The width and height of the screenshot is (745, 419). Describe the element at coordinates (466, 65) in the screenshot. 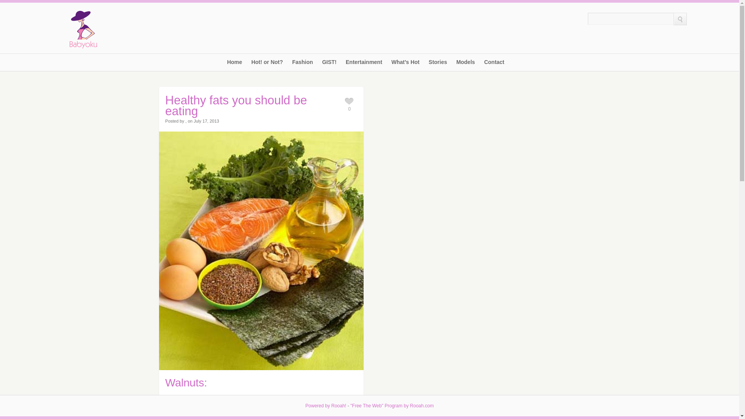

I see `Models` at that location.